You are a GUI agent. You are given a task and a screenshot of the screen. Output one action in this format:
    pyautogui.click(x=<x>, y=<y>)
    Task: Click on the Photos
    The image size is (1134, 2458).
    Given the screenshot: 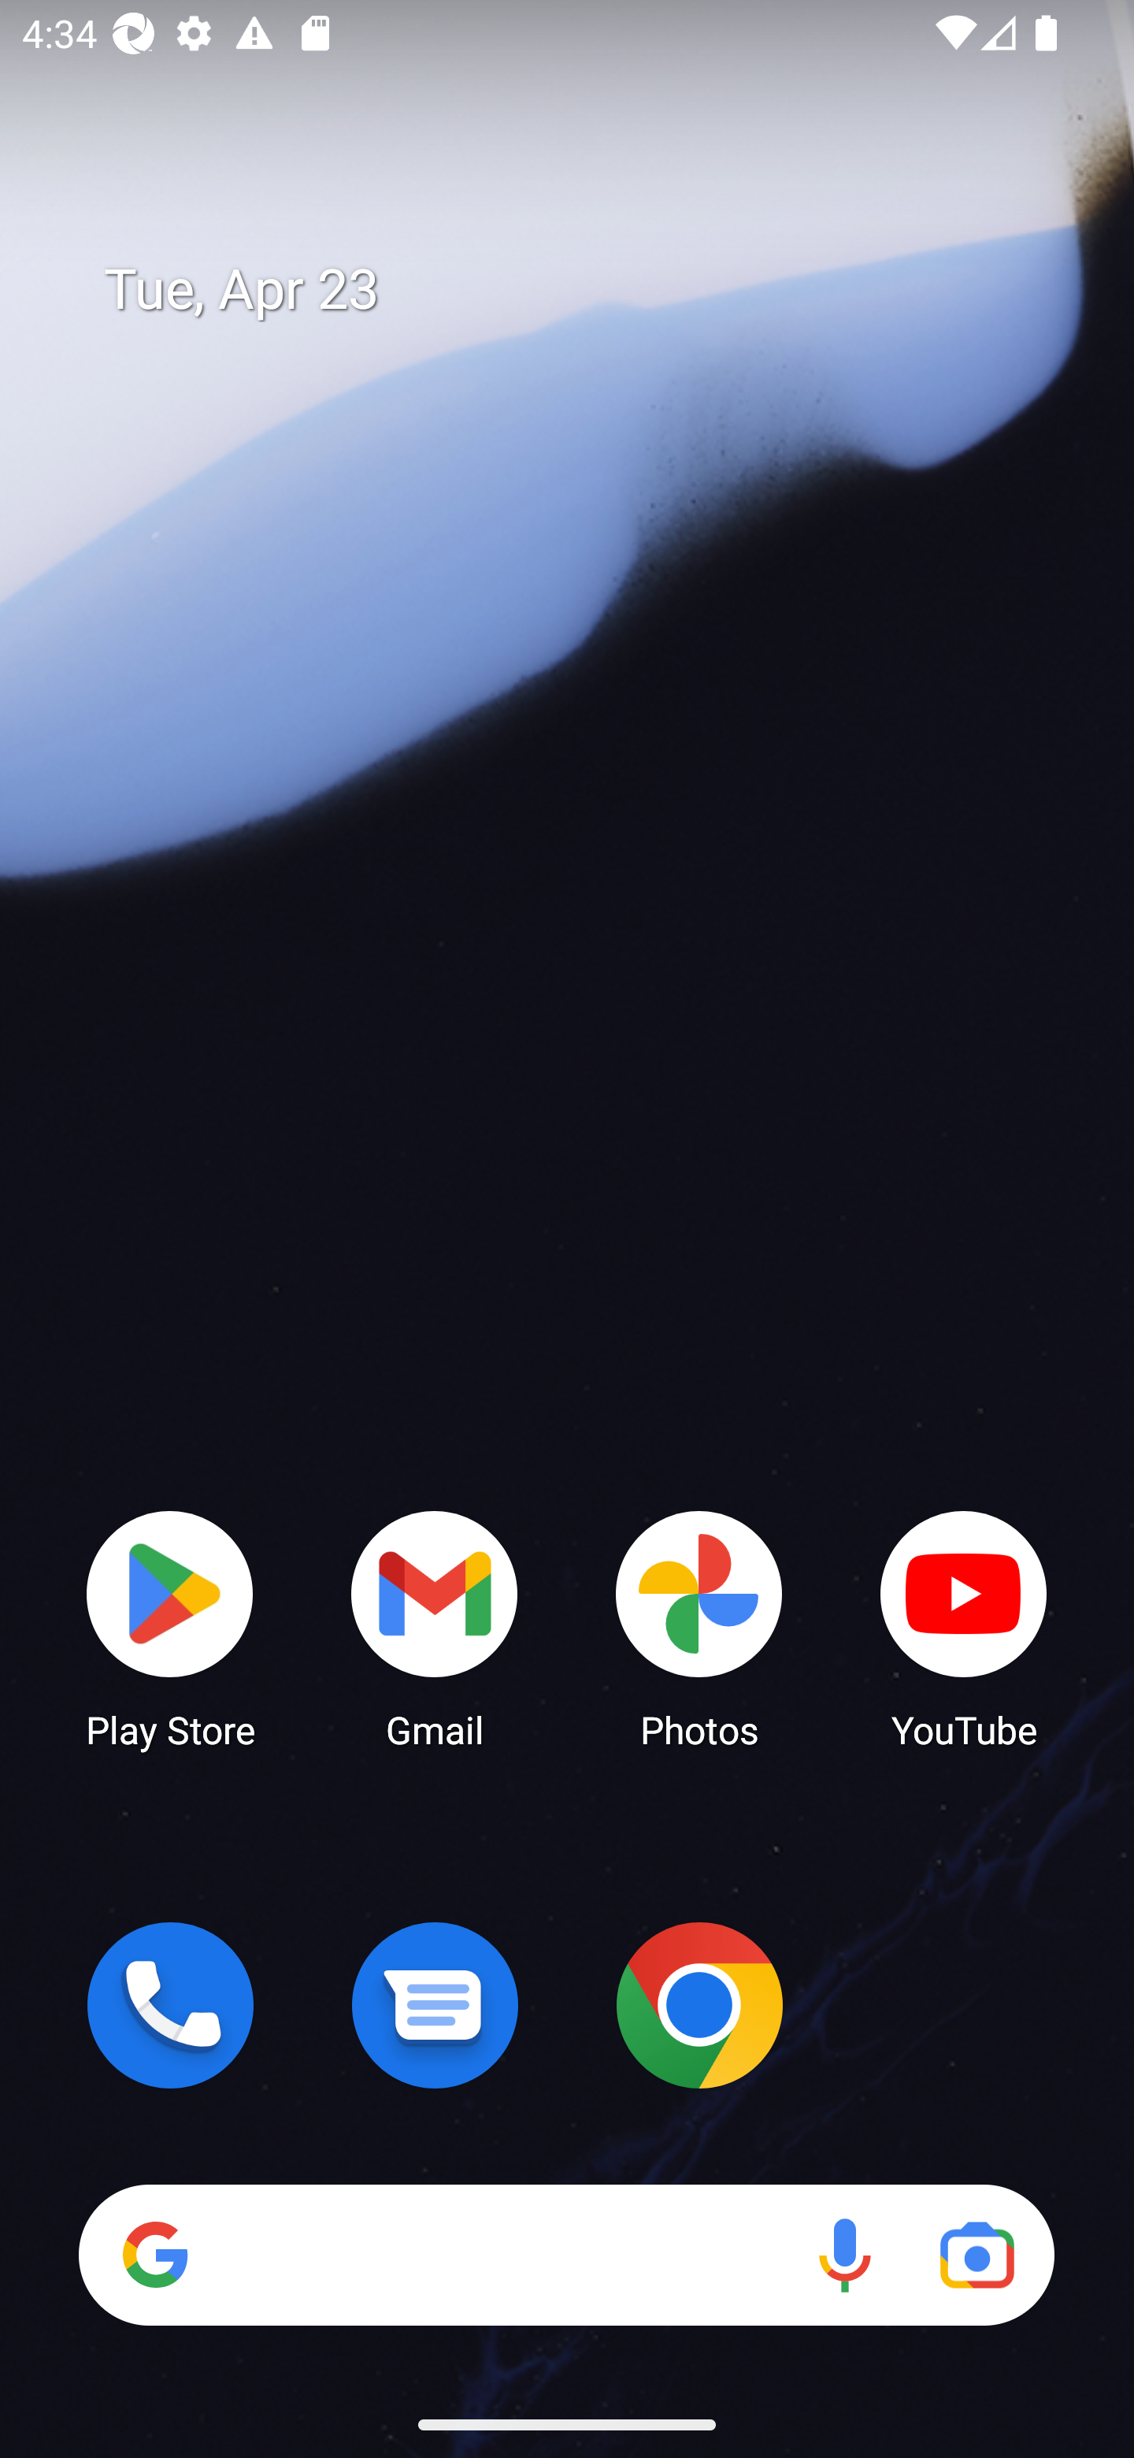 What is the action you would take?
    pyautogui.click(x=699, y=1628)
    